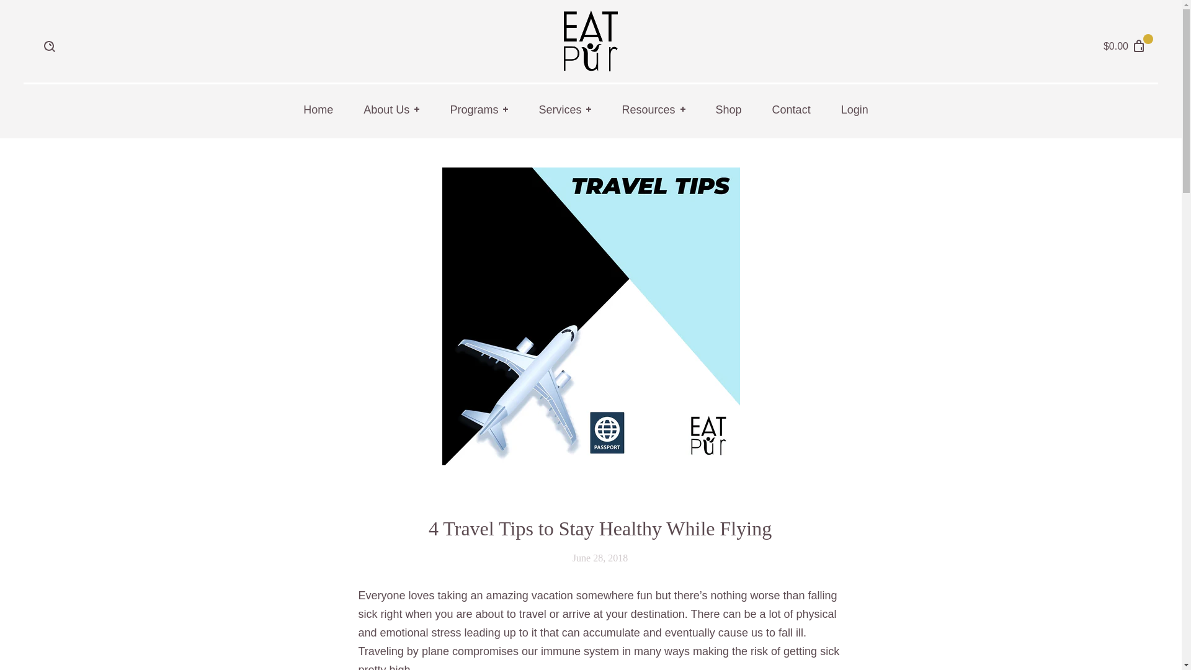  I want to click on Shop, so click(728, 110).